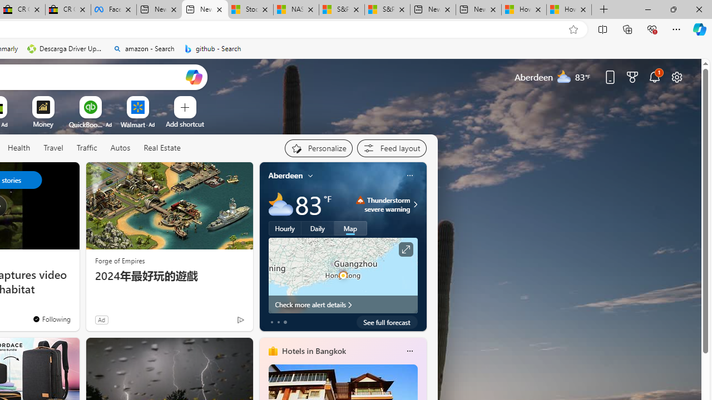 The width and height of the screenshot is (712, 400). Describe the element at coordinates (478, 10) in the screenshot. I see `New tab` at that location.